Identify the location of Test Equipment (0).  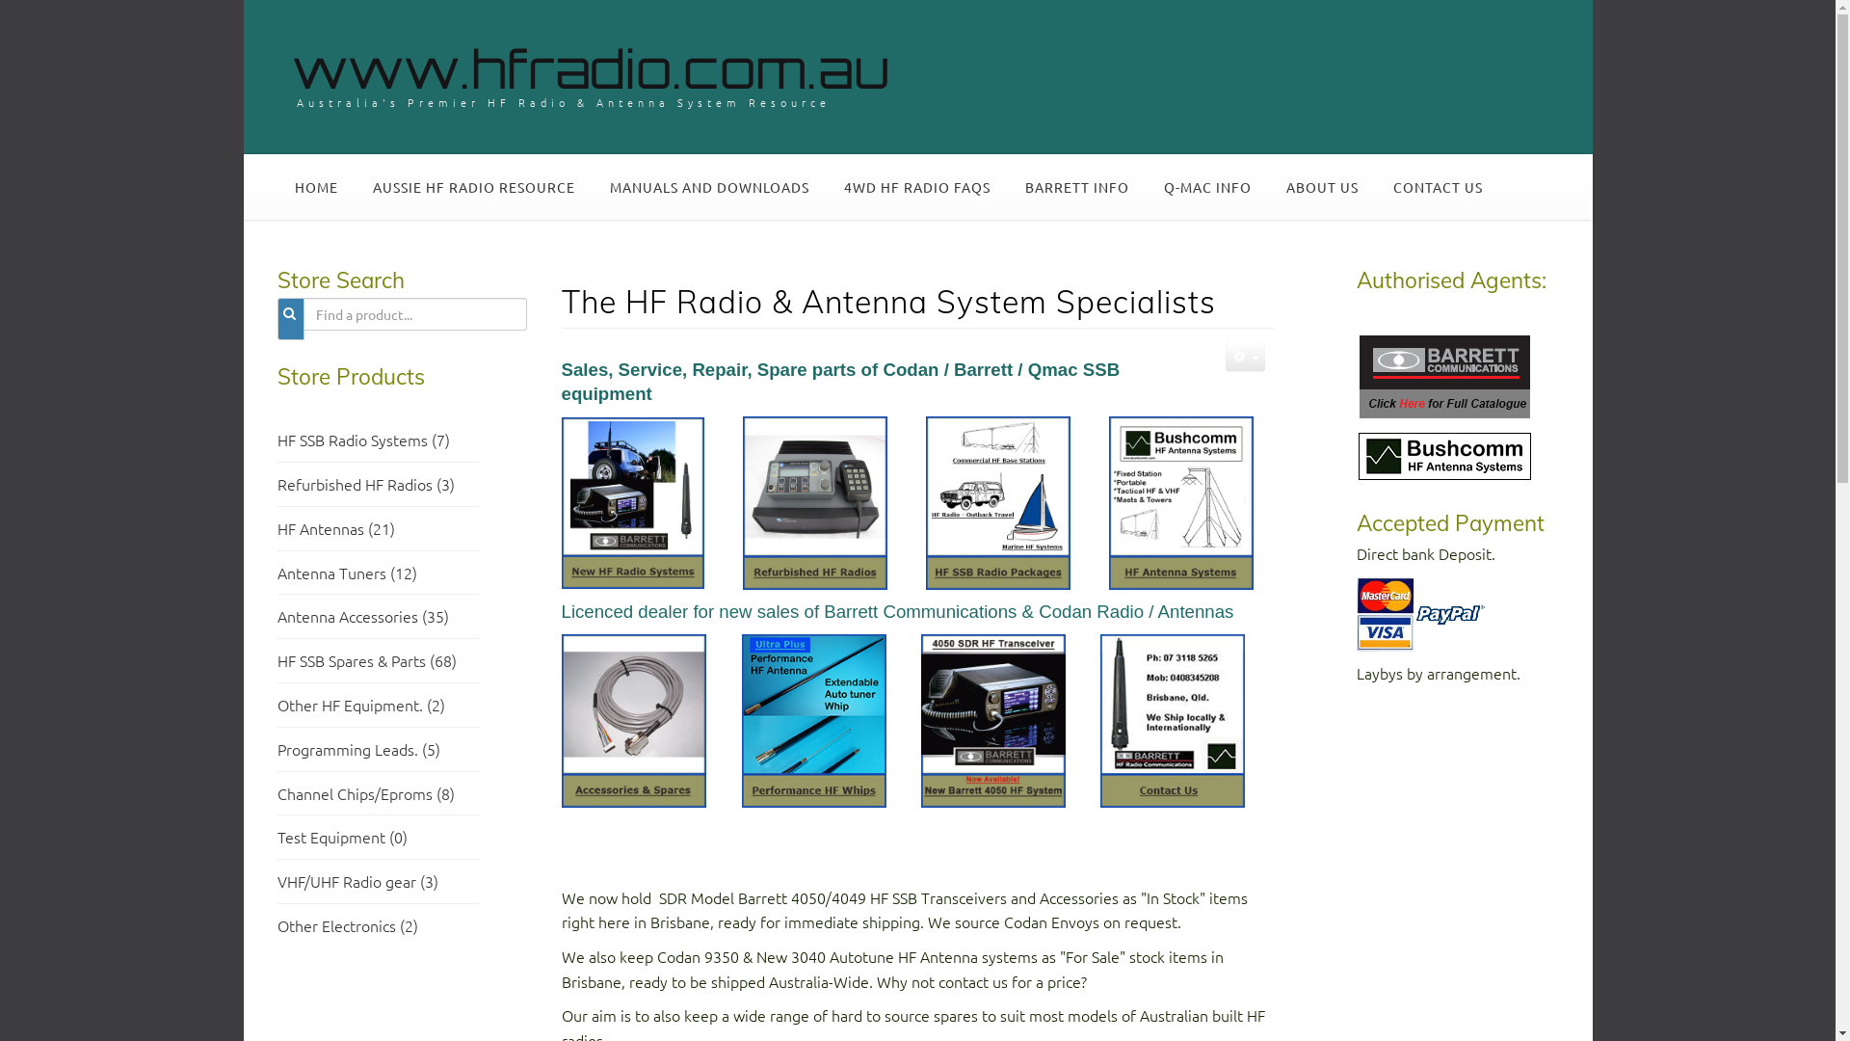
(343, 837).